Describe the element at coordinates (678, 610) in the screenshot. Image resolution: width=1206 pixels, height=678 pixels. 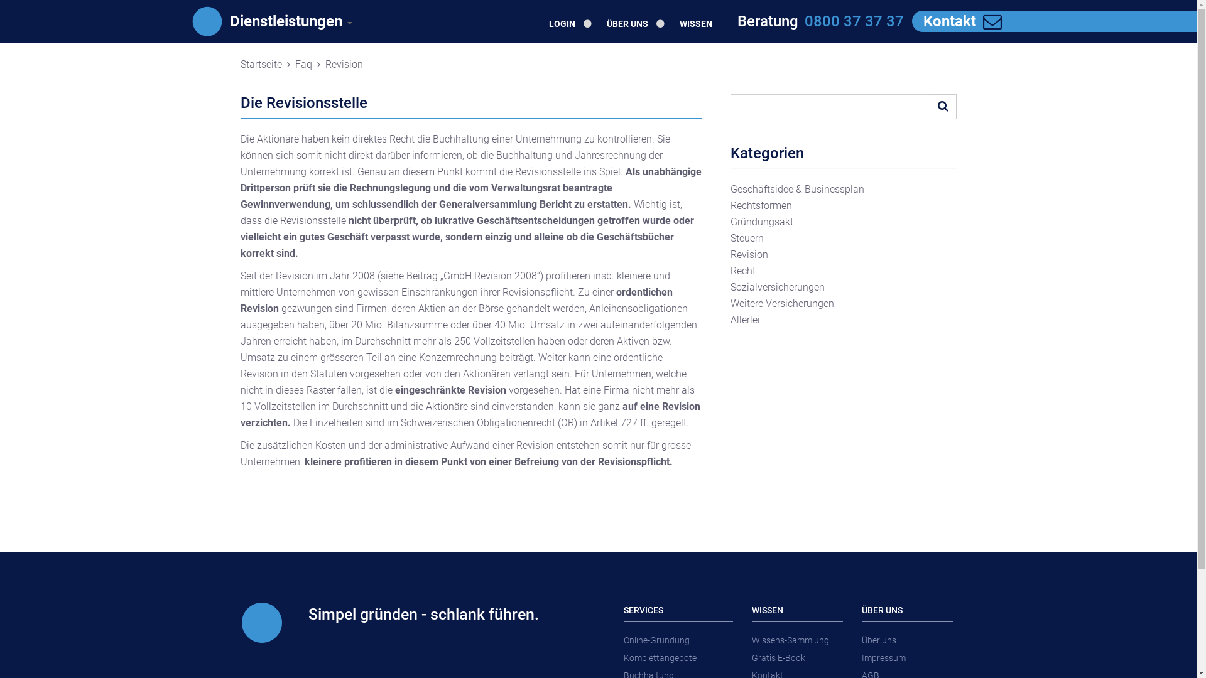
I see `SERVICES` at that location.